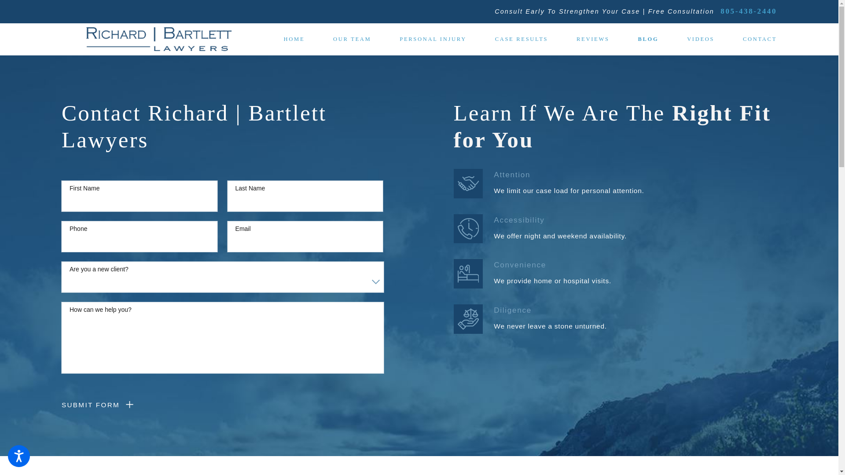 Image resolution: width=845 pixels, height=475 pixels. I want to click on BLOG, so click(648, 39).